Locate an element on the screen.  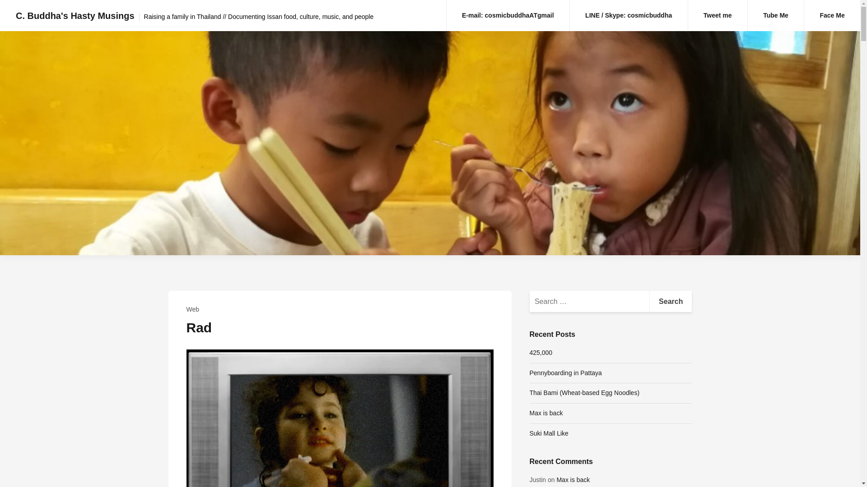
Max is back is located at coordinates (573, 480).